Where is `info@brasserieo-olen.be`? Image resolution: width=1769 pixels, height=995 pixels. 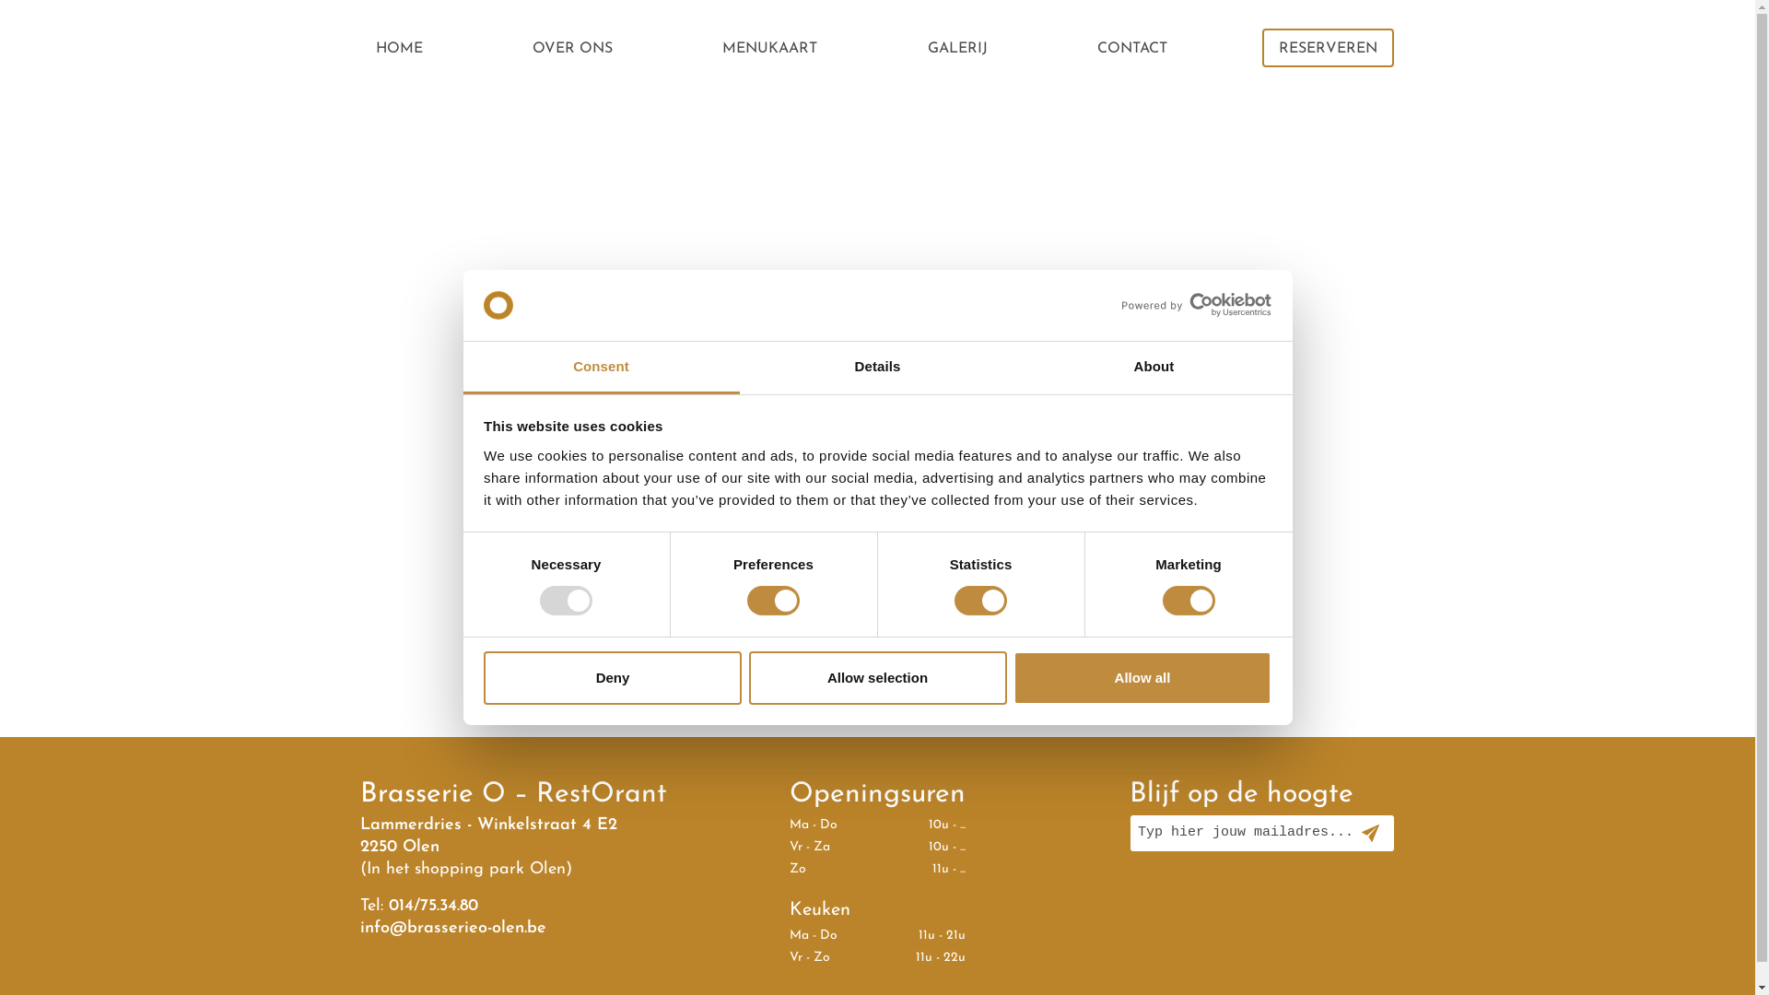
info@brasserieo-olen.be is located at coordinates (453, 929).